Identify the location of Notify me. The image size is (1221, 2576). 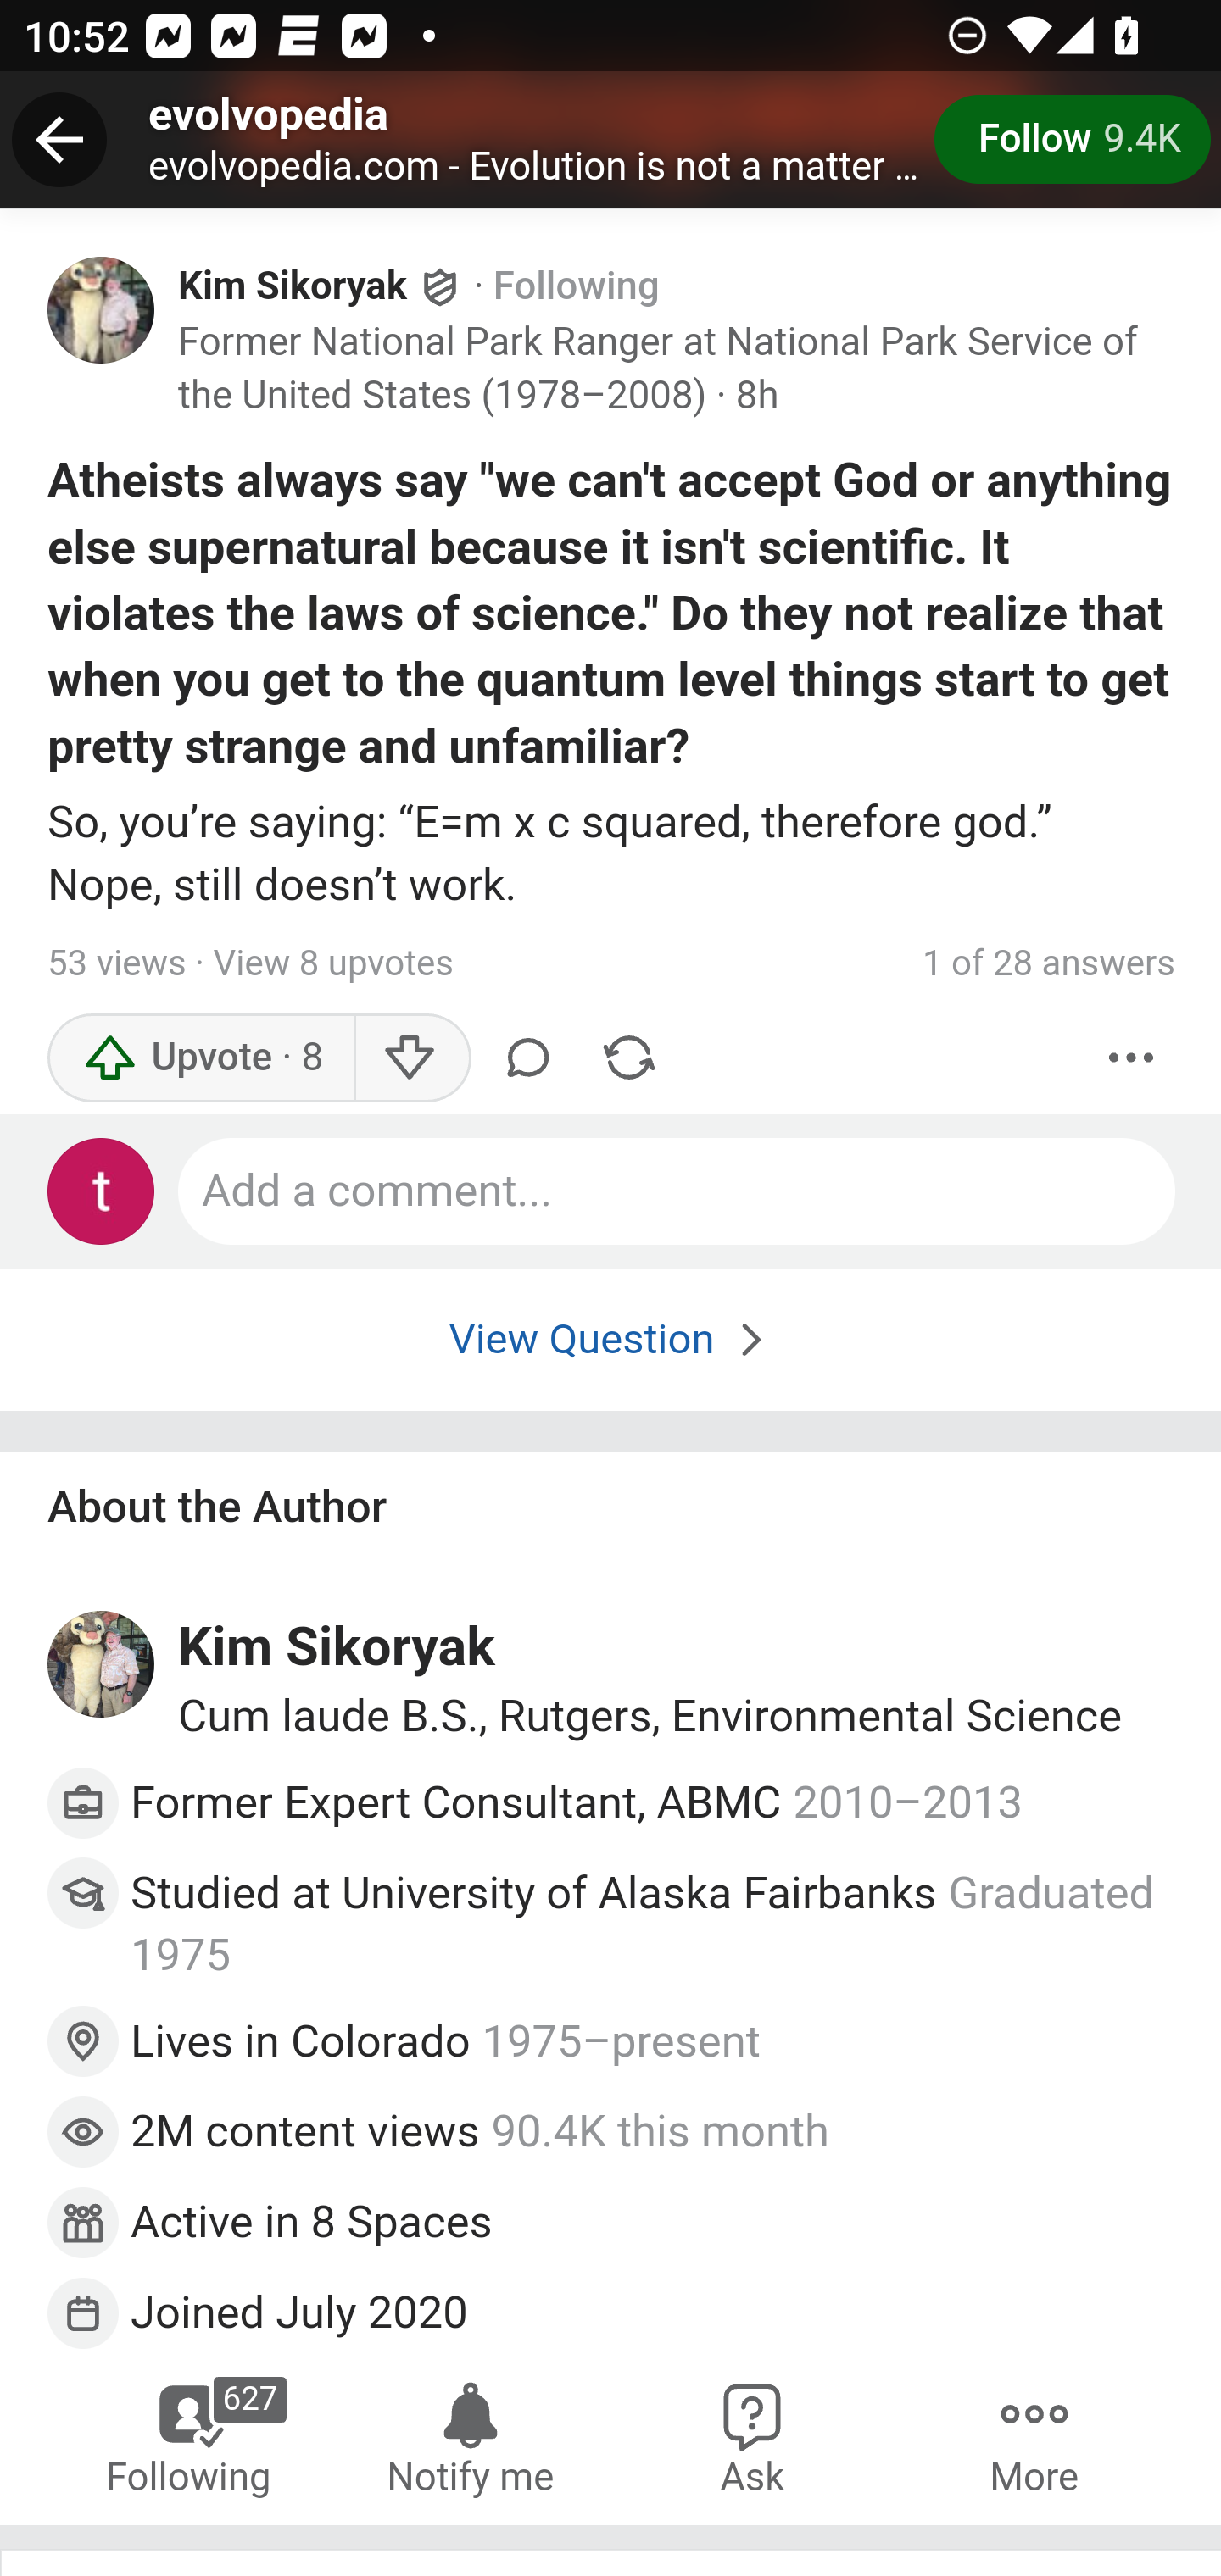
(470, 2436).